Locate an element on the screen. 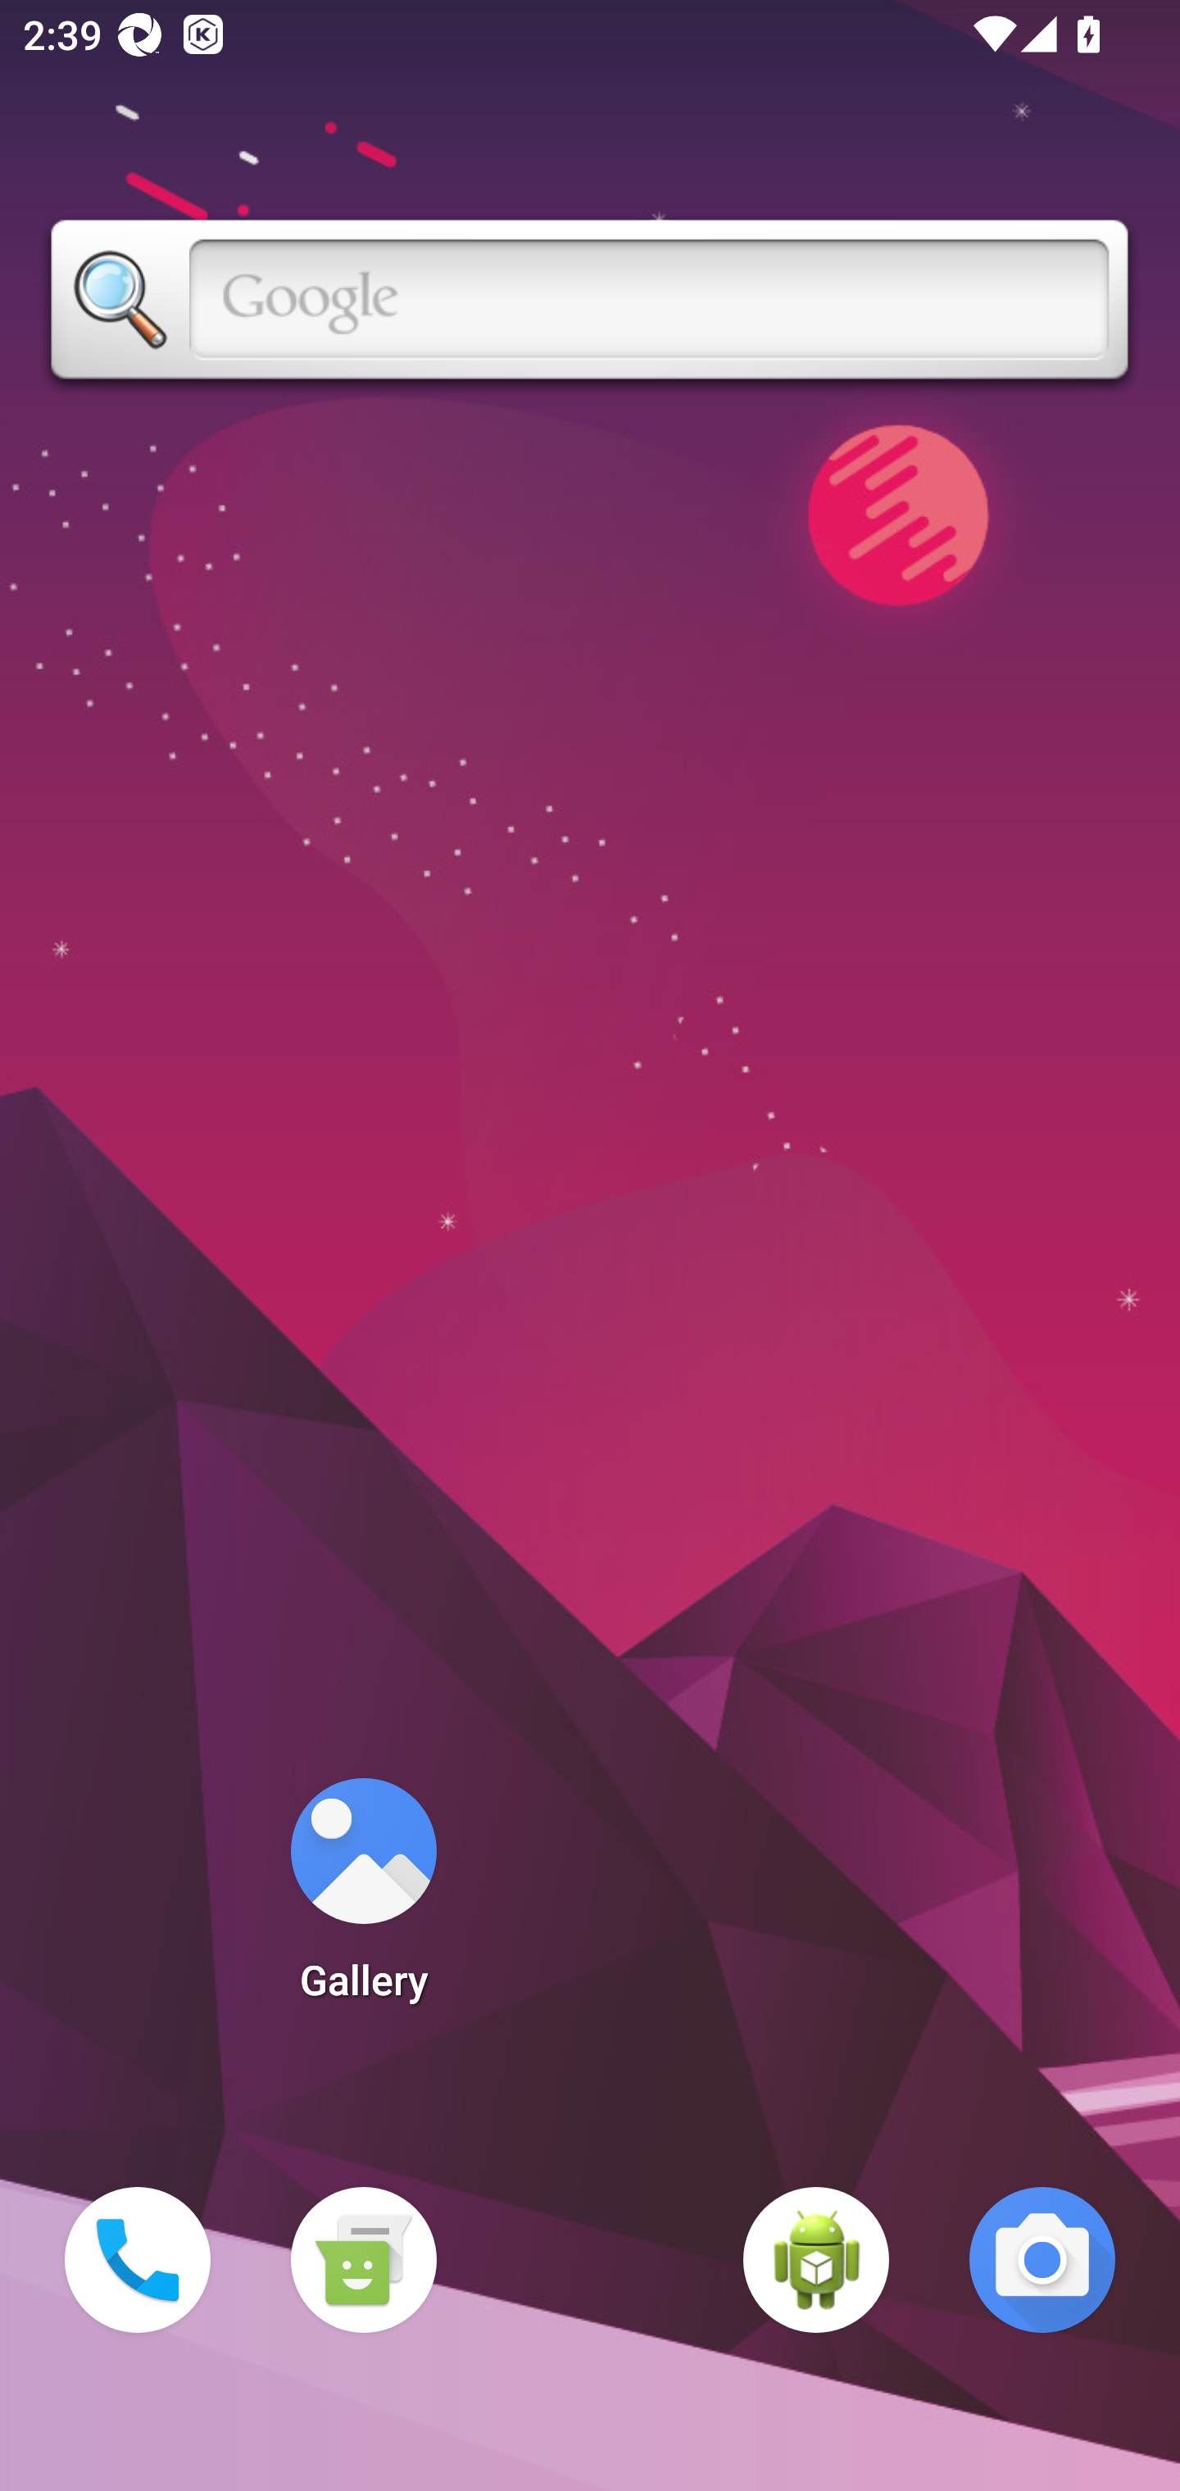 The width and height of the screenshot is (1180, 2491). WebView Browser Tester is located at coordinates (816, 2260).